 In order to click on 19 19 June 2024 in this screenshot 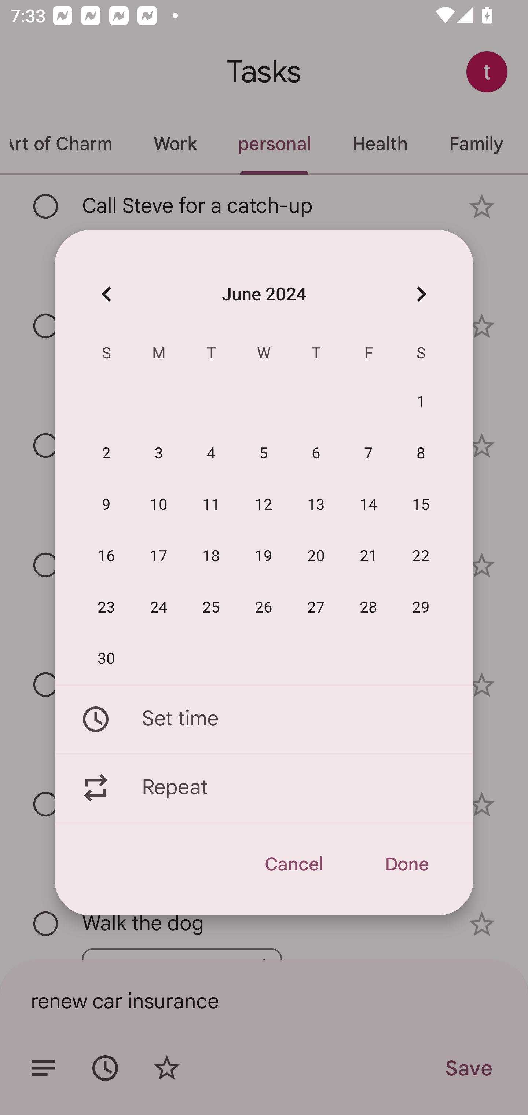, I will do `click(264, 556)`.